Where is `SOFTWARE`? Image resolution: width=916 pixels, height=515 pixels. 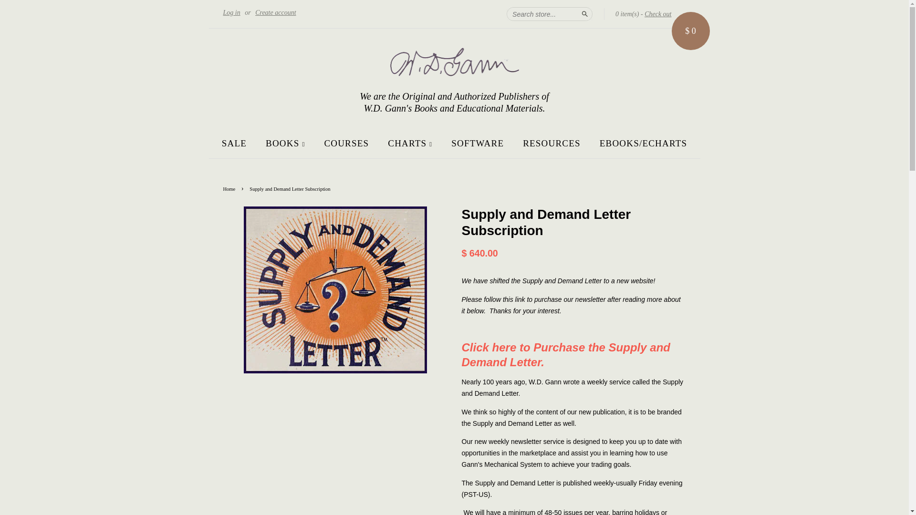 SOFTWARE is located at coordinates (478, 143).